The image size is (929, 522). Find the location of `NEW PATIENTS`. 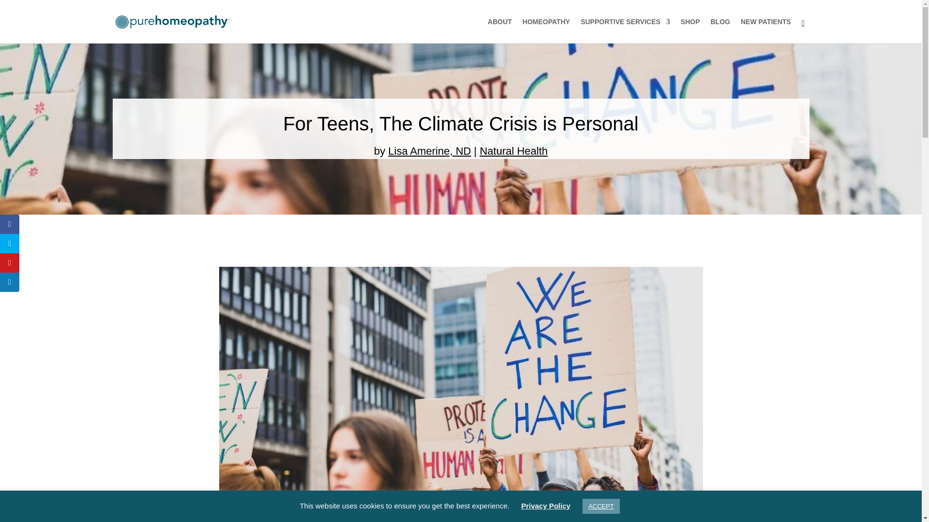

NEW PATIENTS is located at coordinates (765, 30).